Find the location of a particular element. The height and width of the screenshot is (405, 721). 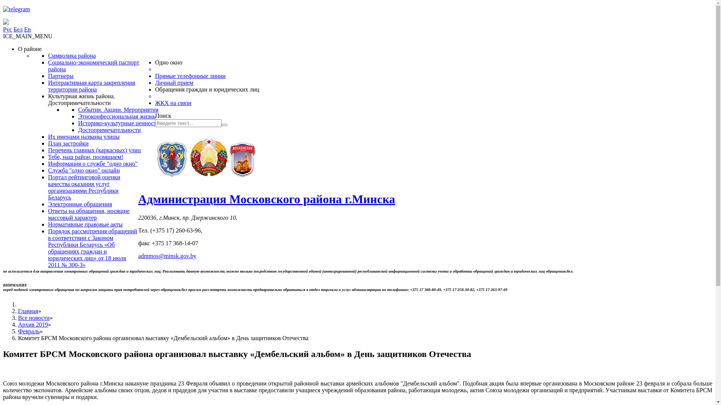

En is located at coordinates (27, 29).